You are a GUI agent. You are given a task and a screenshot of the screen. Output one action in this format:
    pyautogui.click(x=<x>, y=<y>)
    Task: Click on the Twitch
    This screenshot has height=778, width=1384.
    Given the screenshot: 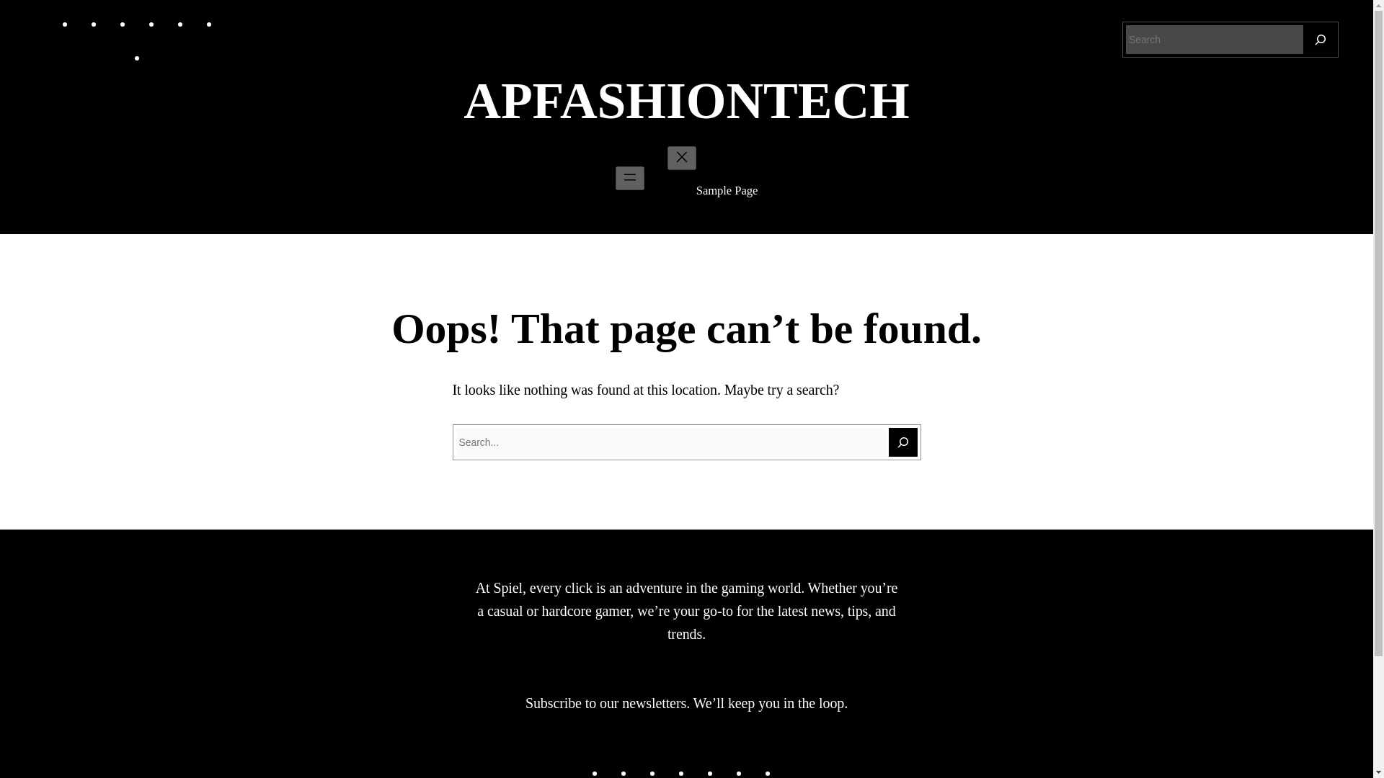 What is the action you would take?
    pyautogui.click(x=787, y=771)
    